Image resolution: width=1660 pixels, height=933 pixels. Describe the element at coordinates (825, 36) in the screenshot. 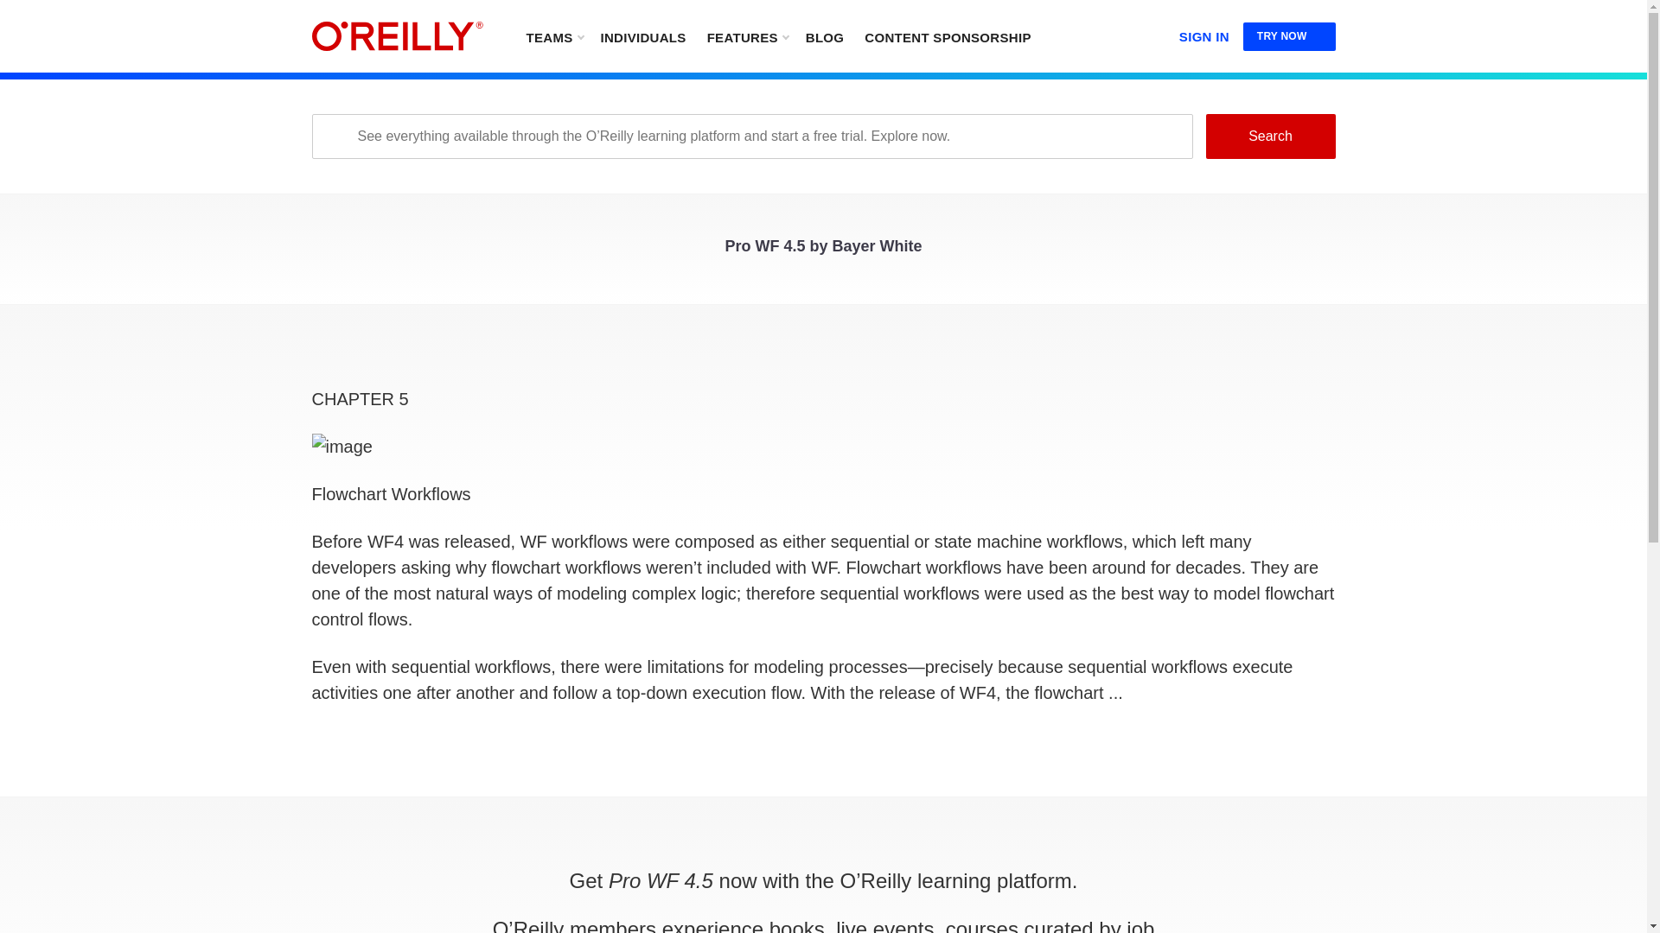

I see `BLOG` at that location.